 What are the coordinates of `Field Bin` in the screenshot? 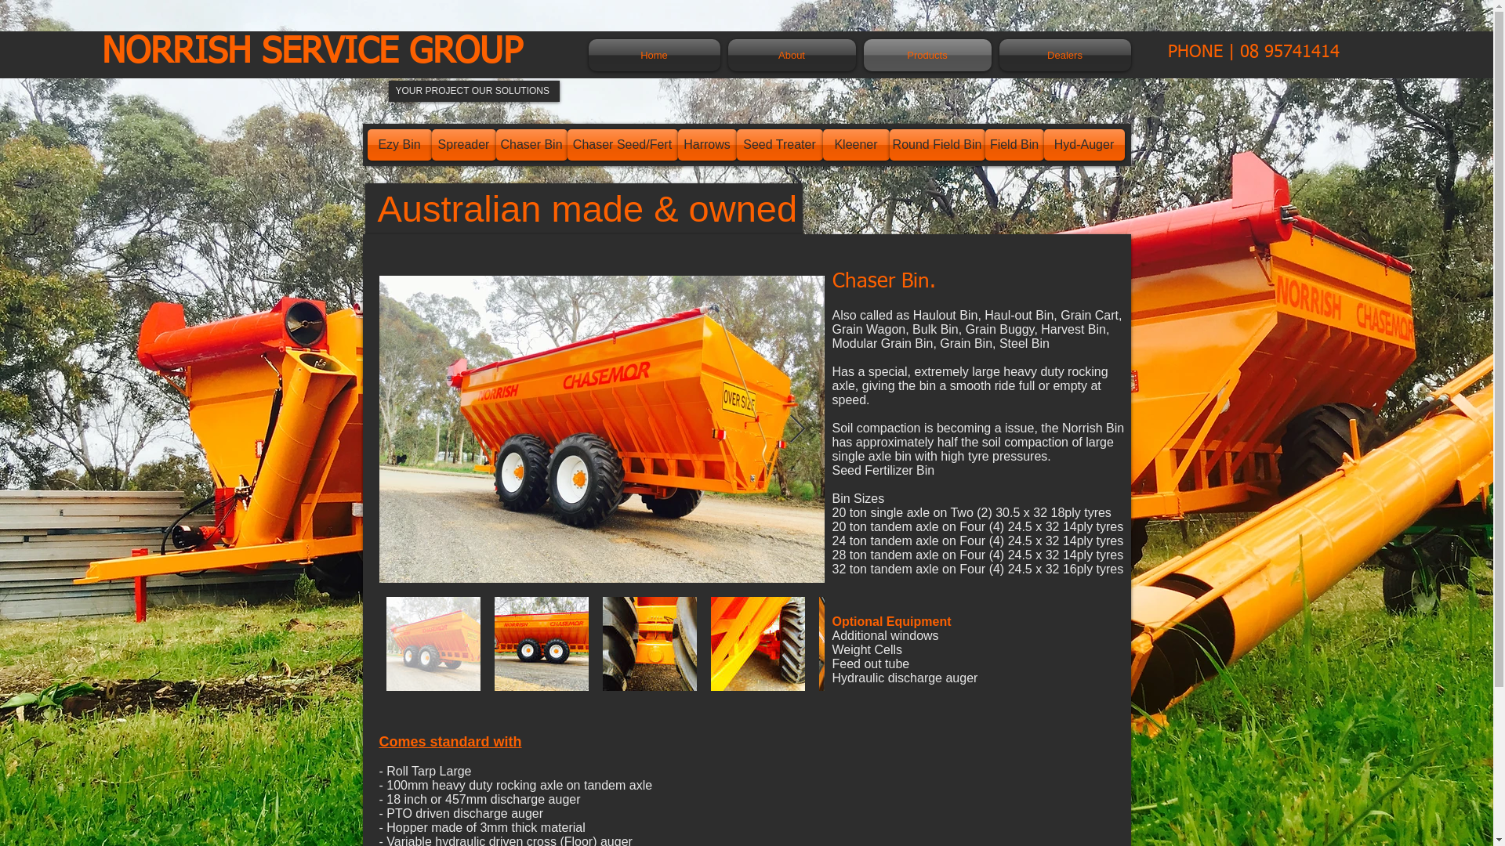 It's located at (1014, 145).